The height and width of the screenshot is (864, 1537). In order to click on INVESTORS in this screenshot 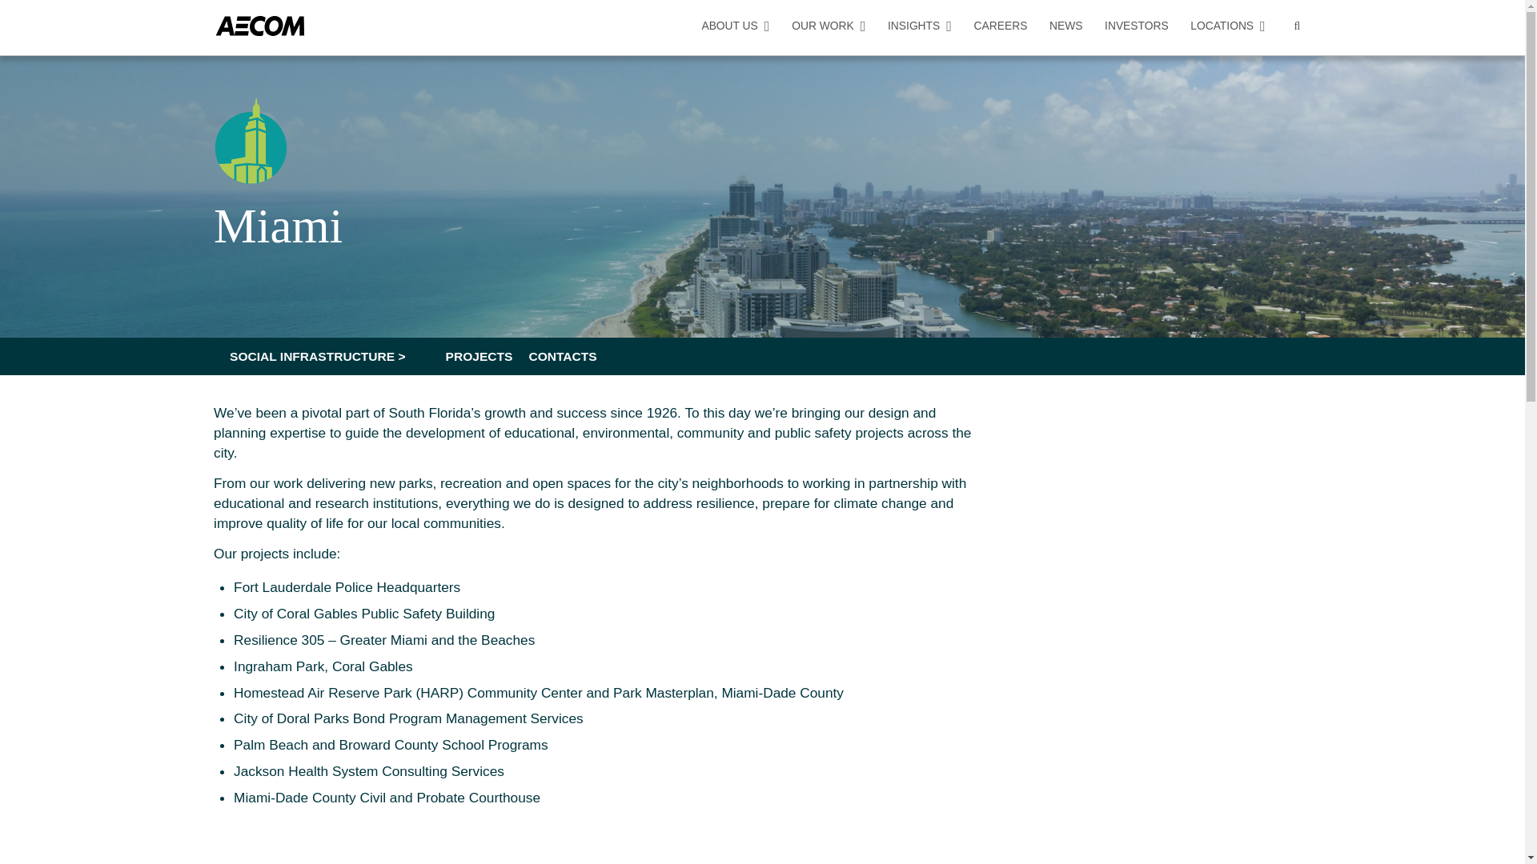, I will do `click(1137, 25)`.